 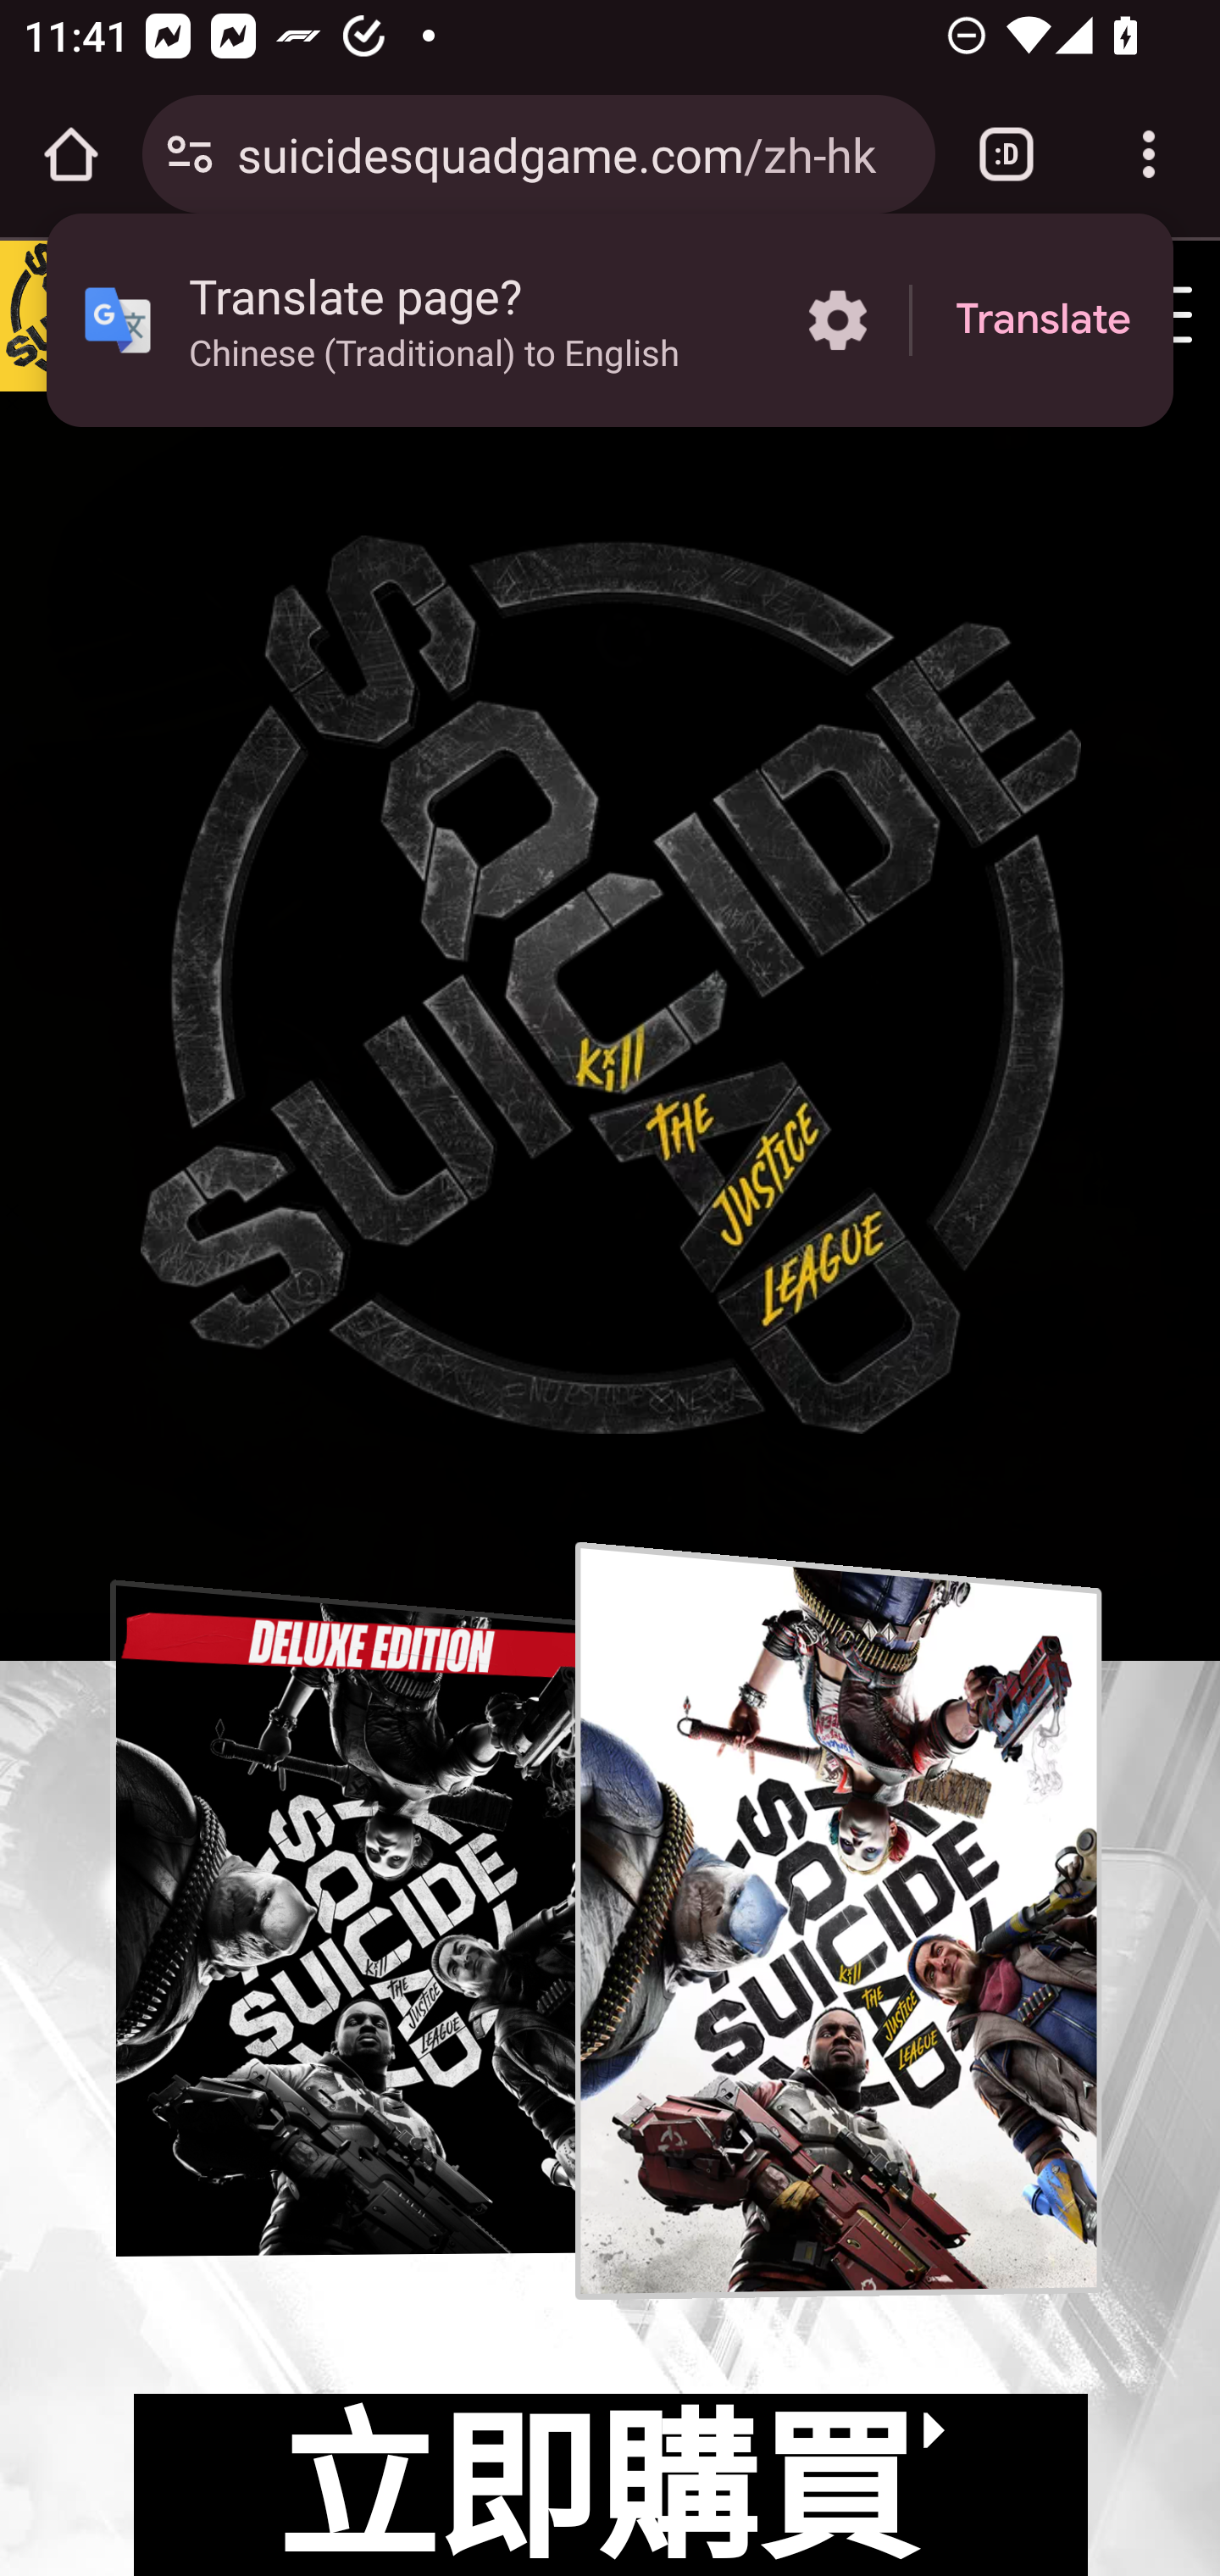 What do you see at coordinates (1149, 154) in the screenshot?
I see `Customize and control Google Chrome` at bounding box center [1149, 154].